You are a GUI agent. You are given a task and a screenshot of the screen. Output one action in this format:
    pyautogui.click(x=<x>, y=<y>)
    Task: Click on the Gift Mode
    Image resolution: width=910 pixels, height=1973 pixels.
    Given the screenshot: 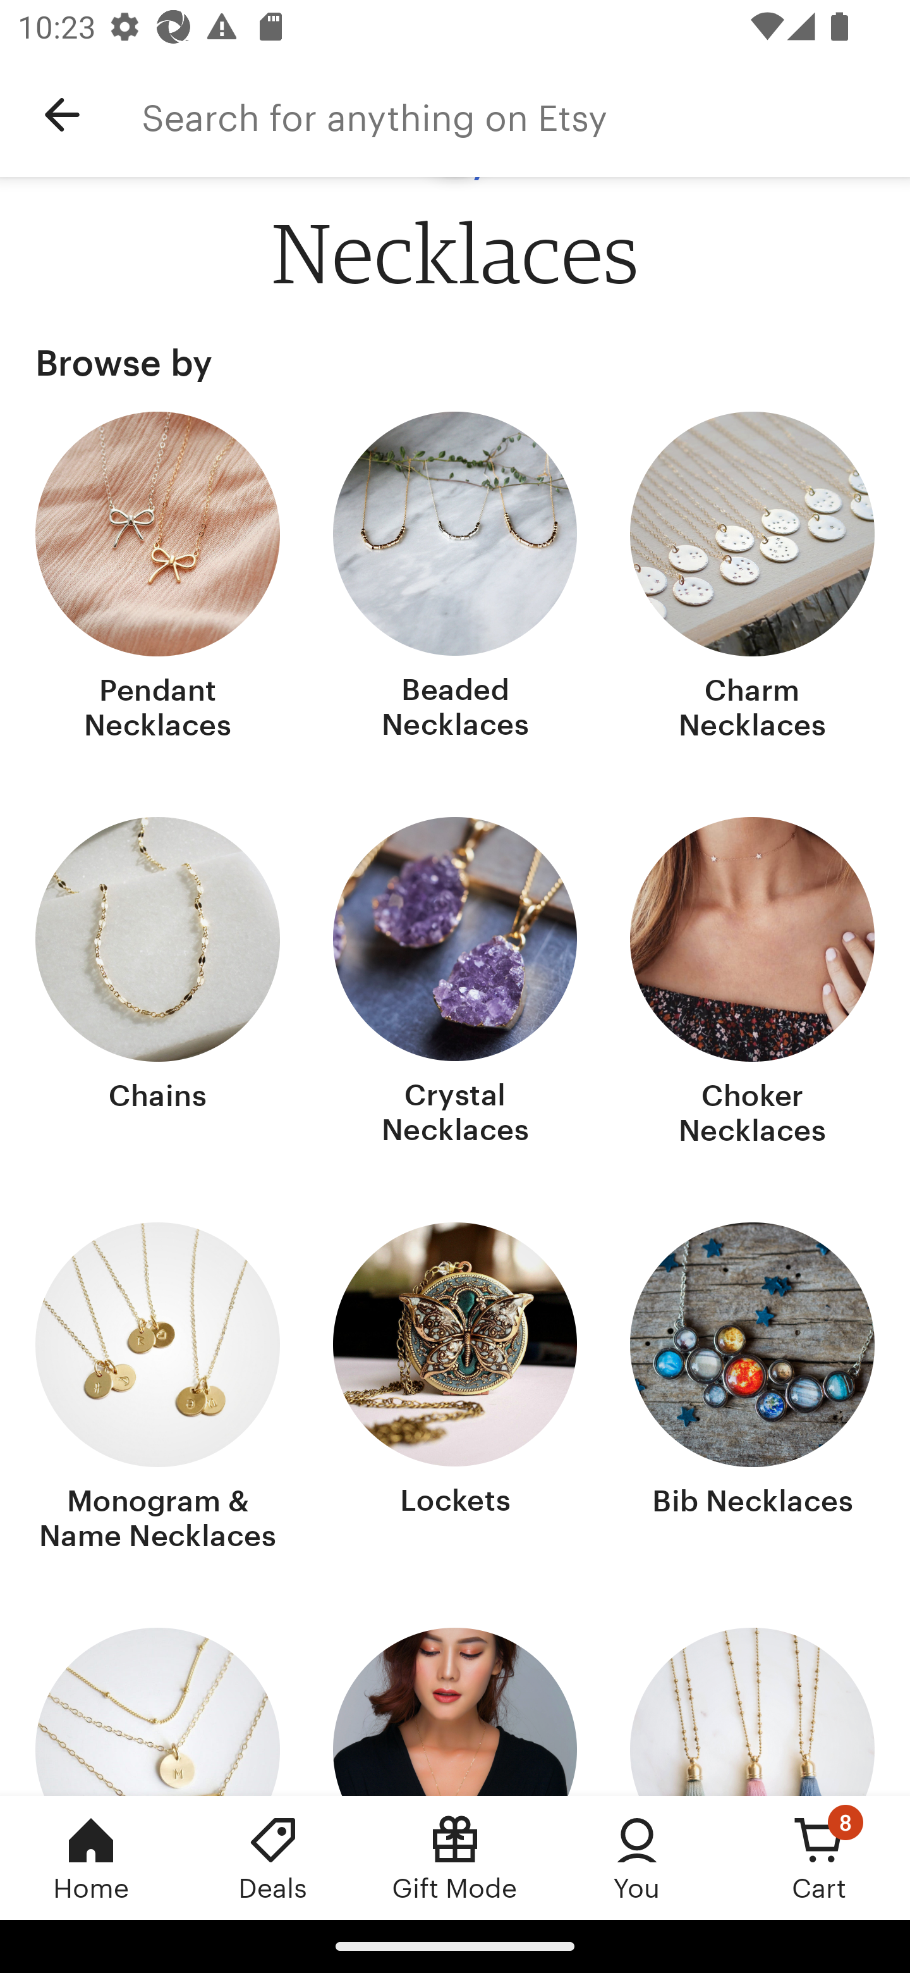 What is the action you would take?
    pyautogui.click(x=455, y=1857)
    